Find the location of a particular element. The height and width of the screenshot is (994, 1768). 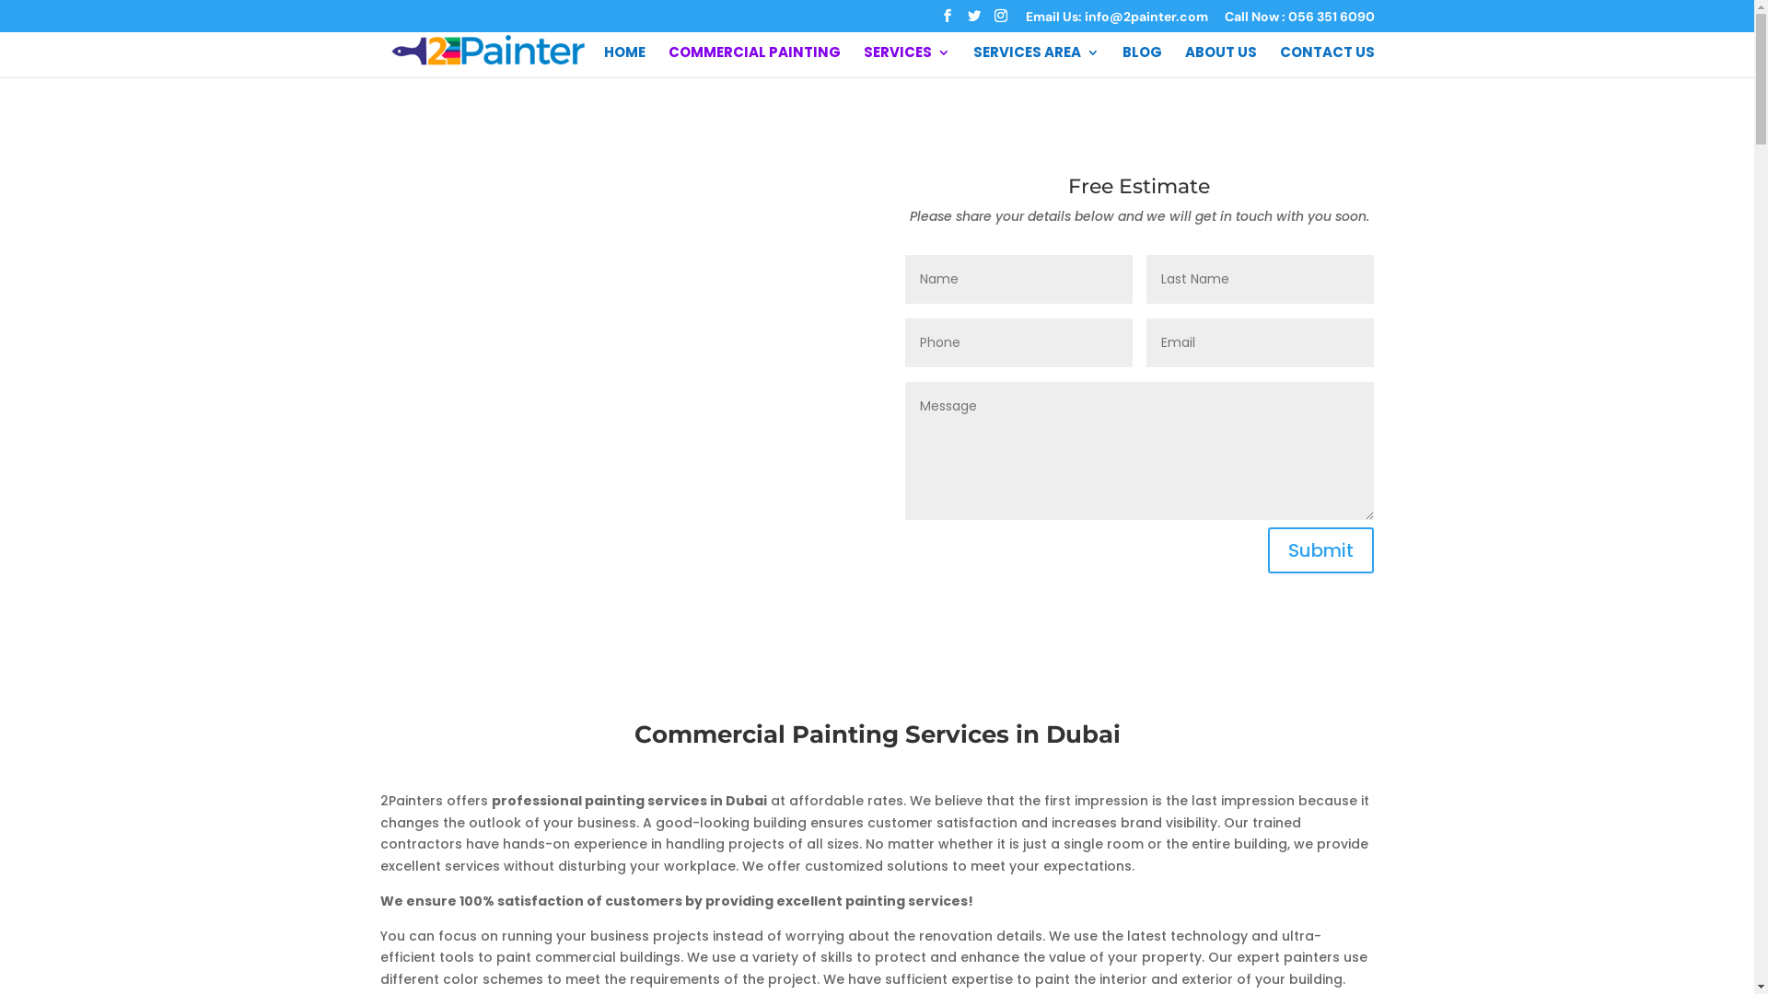

Email Us: info@2painter.com is located at coordinates (1117, 20).